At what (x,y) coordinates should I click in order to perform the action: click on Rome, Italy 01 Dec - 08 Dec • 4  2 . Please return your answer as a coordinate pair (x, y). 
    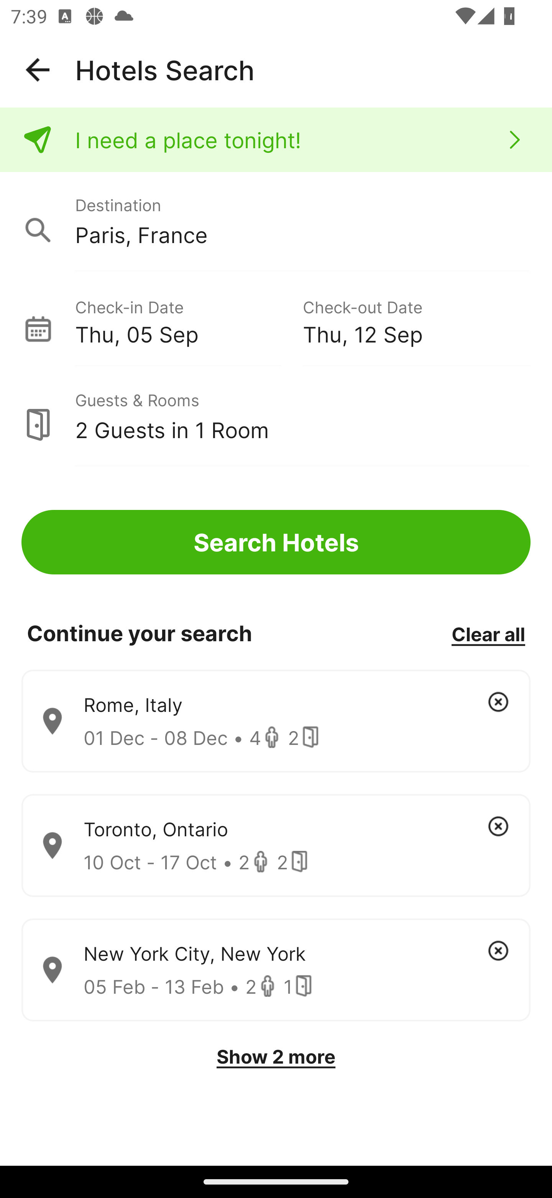
    Looking at the image, I should click on (276, 721).